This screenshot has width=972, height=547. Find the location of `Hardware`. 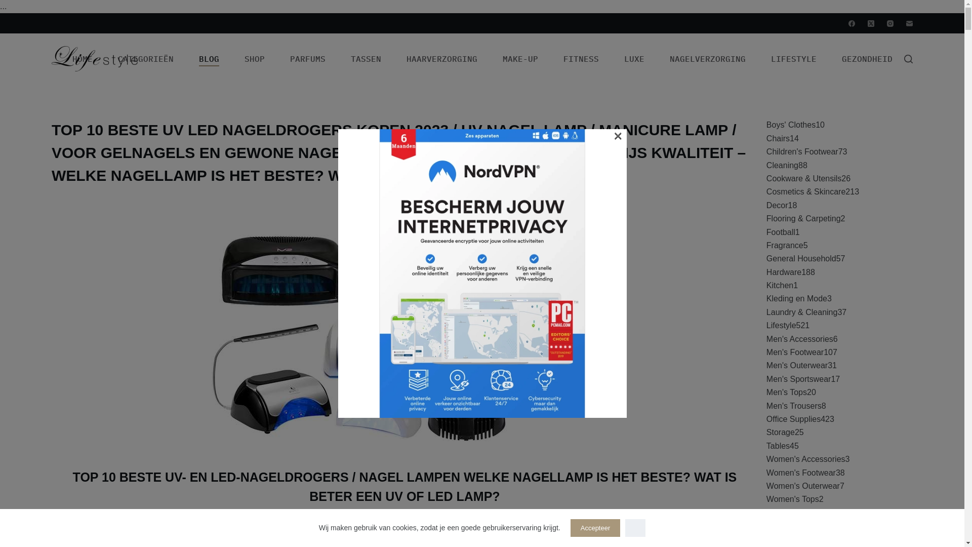

Hardware is located at coordinates (784, 272).